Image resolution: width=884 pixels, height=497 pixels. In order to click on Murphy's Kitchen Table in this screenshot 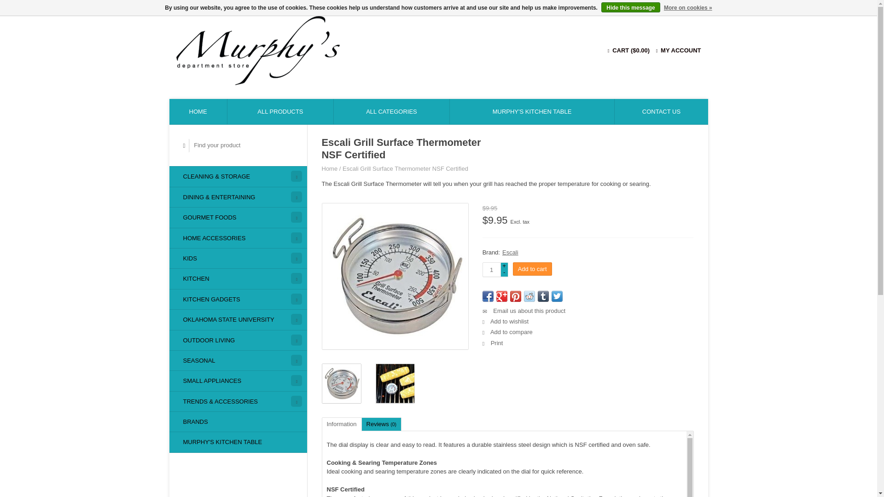, I will do `click(532, 111)`.